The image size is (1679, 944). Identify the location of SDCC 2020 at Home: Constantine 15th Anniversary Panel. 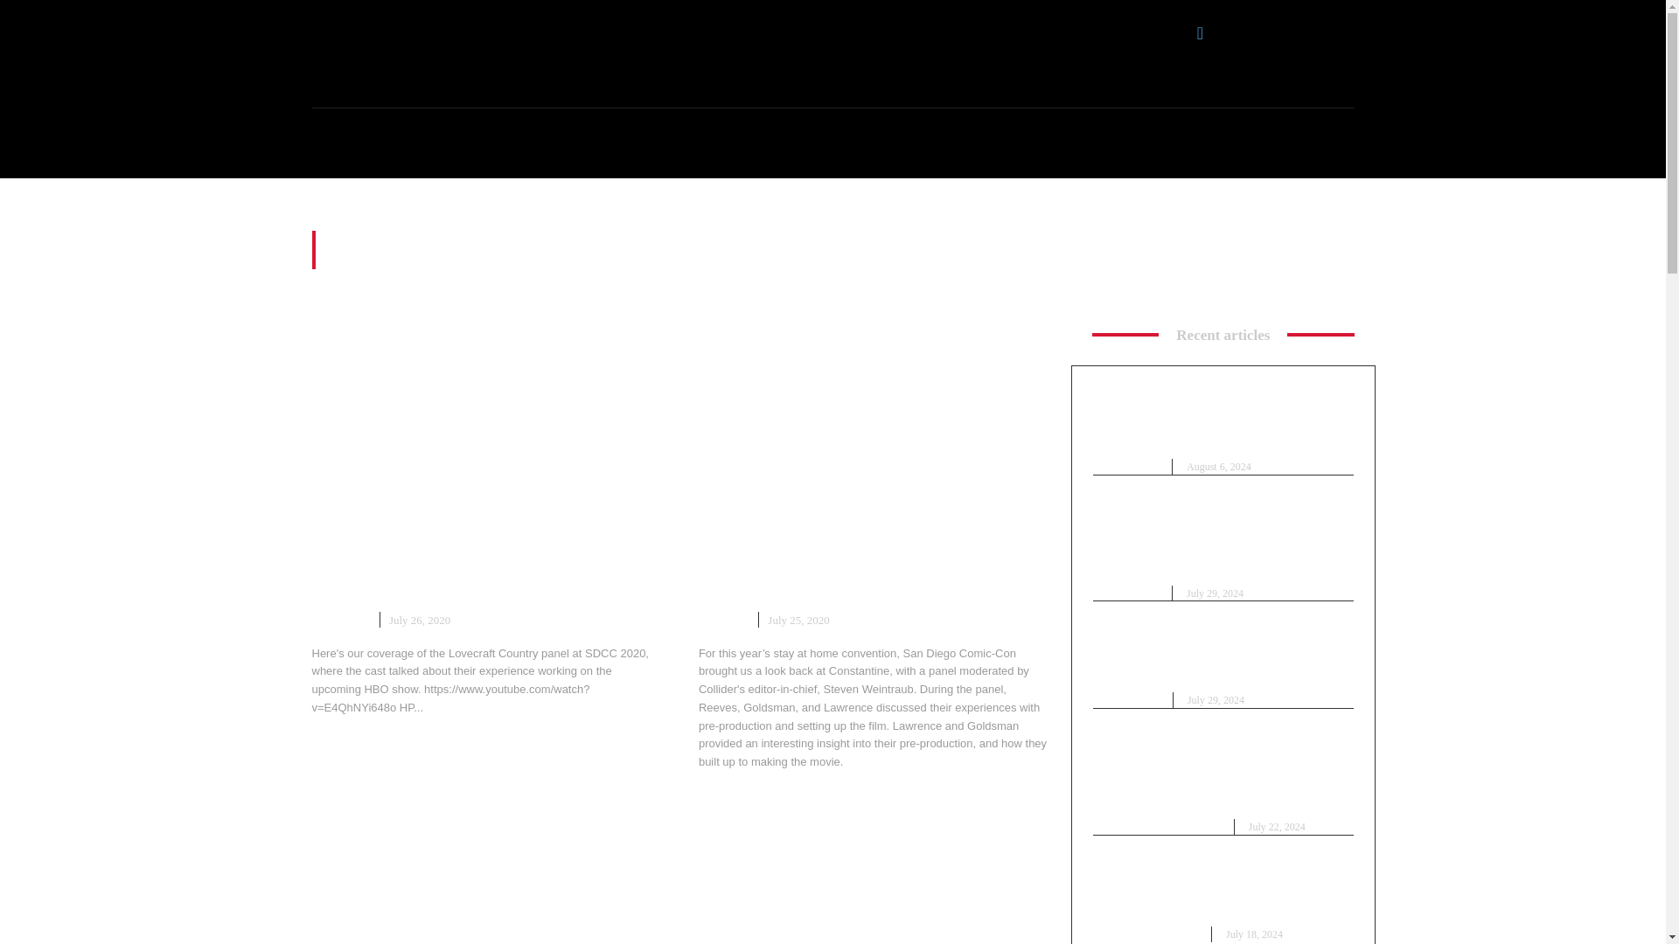
(864, 580).